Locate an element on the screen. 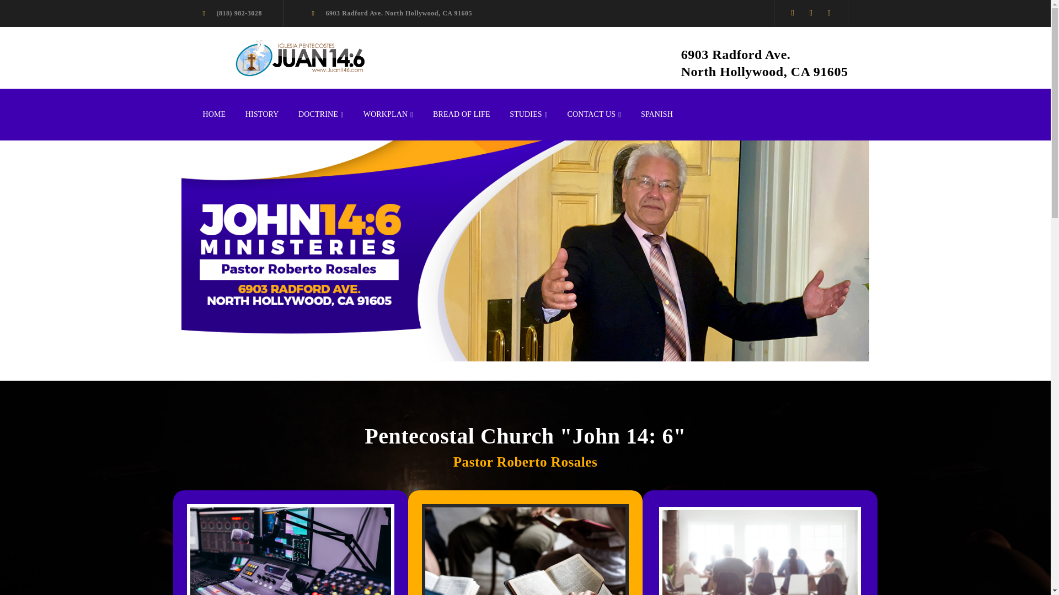 This screenshot has width=1059, height=595. Para Tu Ministerio is located at coordinates (760, 552).